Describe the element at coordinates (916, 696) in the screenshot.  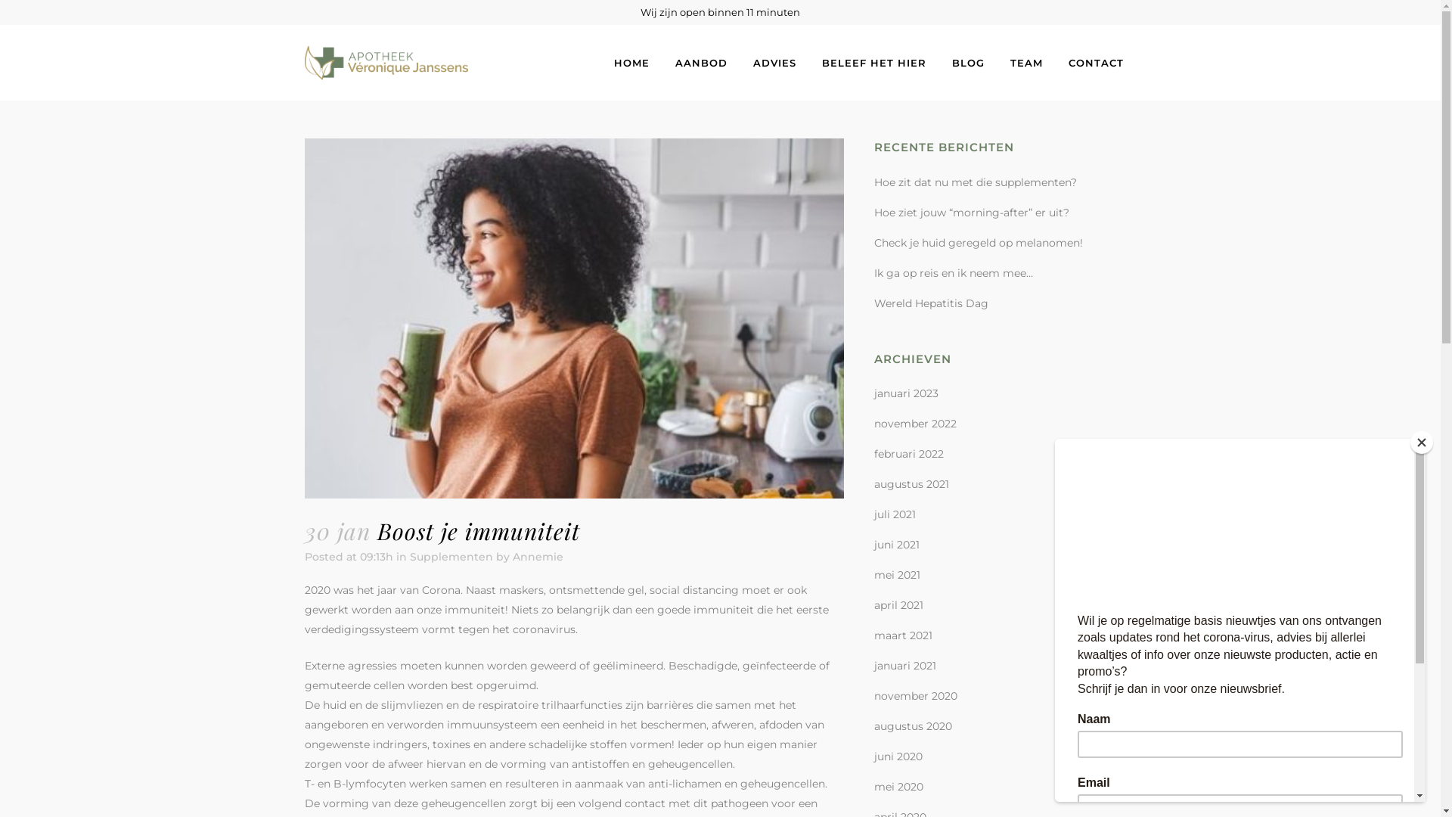
I see `november 2020` at that location.